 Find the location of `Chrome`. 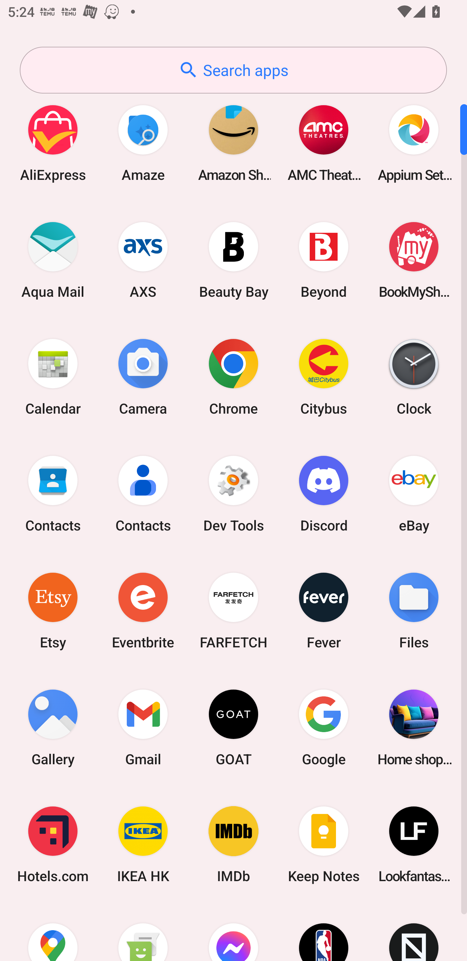

Chrome is located at coordinates (233, 377).